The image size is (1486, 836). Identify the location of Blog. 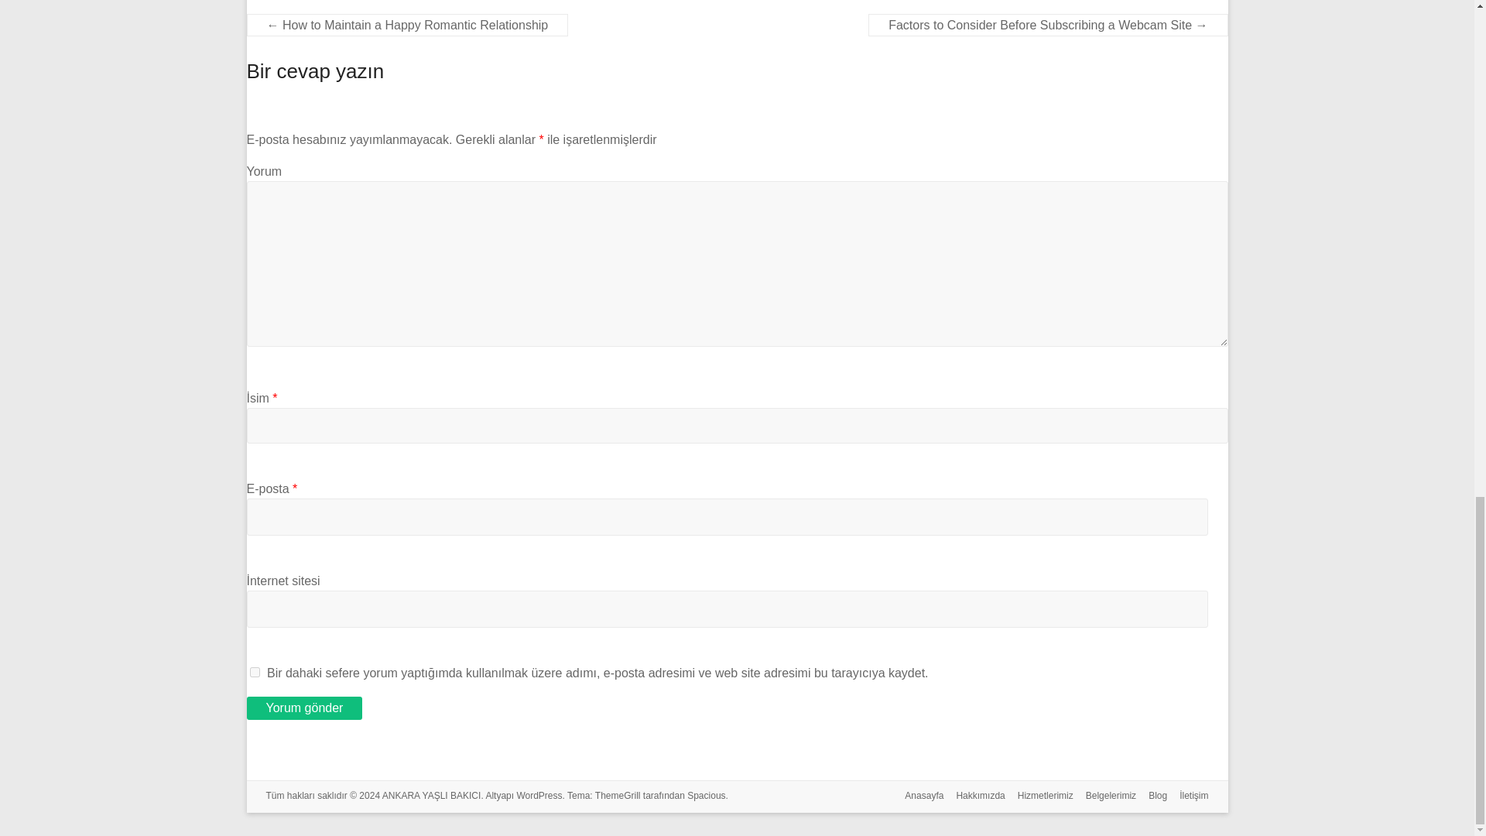
(1152, 797).